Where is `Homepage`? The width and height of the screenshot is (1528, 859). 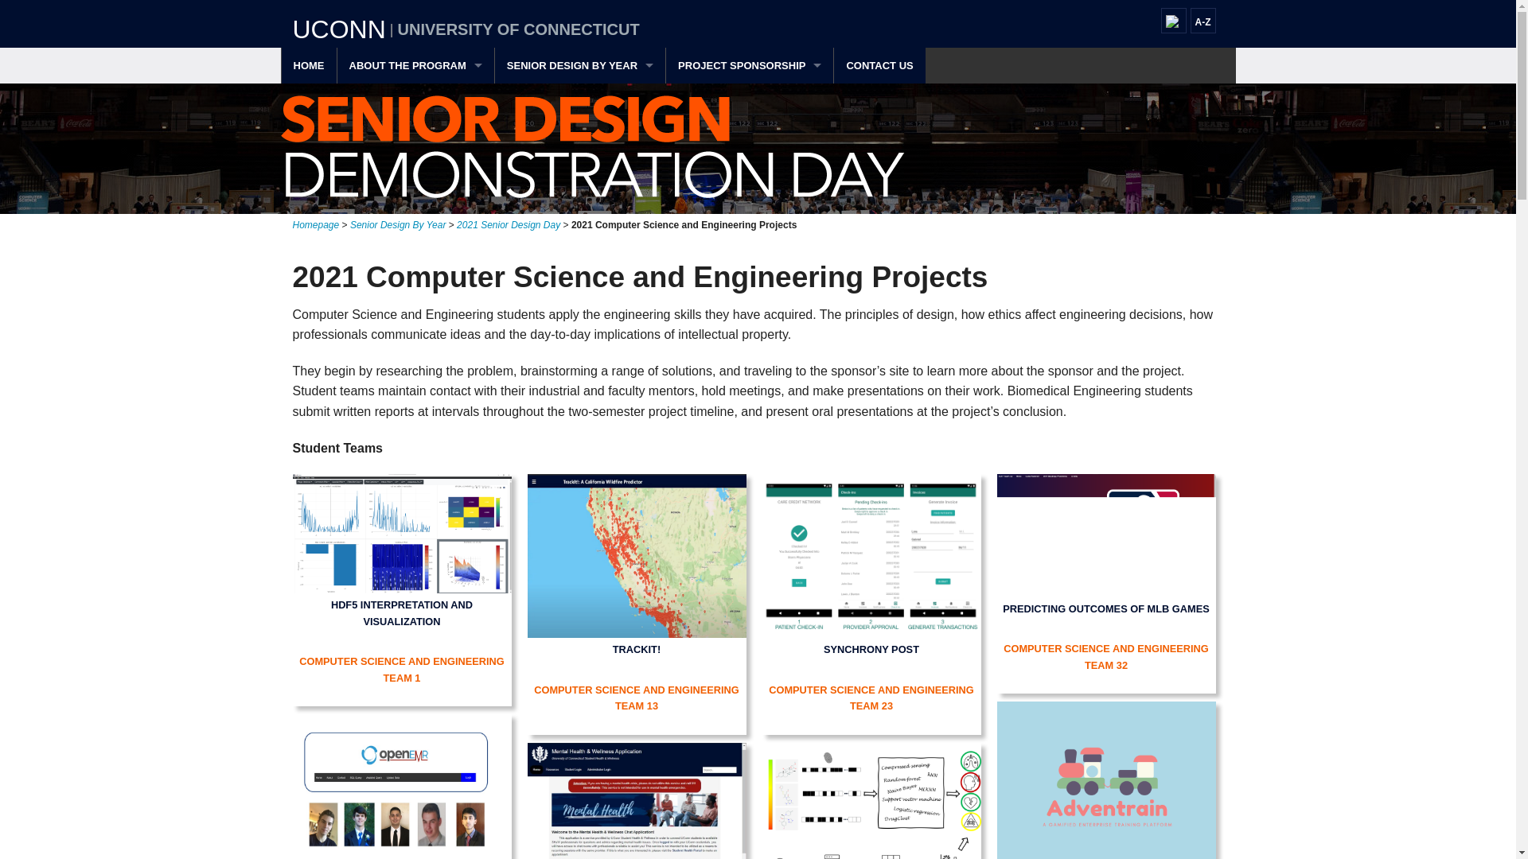 Homepage is located at coordinates (316, 225).